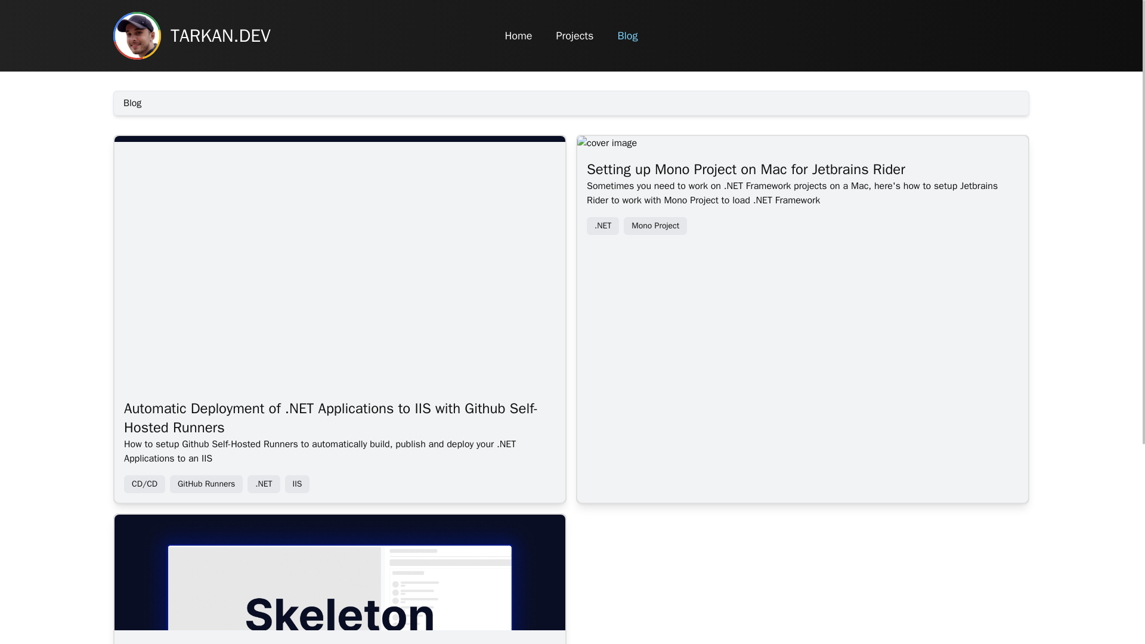 Image resolution: width=1145 pixels, height=644 pixels. What do you see at coordinates (262, 36) in the screenshot?
I see `TARKAN.DEV` at bounding box center [262, 36].